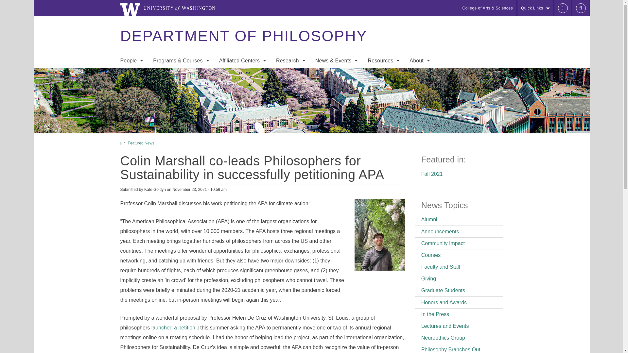 Image resolution: width=628 pixels, height=353 pixels. What do you see at coordinates (131, 61) in the screenshot?
I see `People` at bounding box center [131, 61].